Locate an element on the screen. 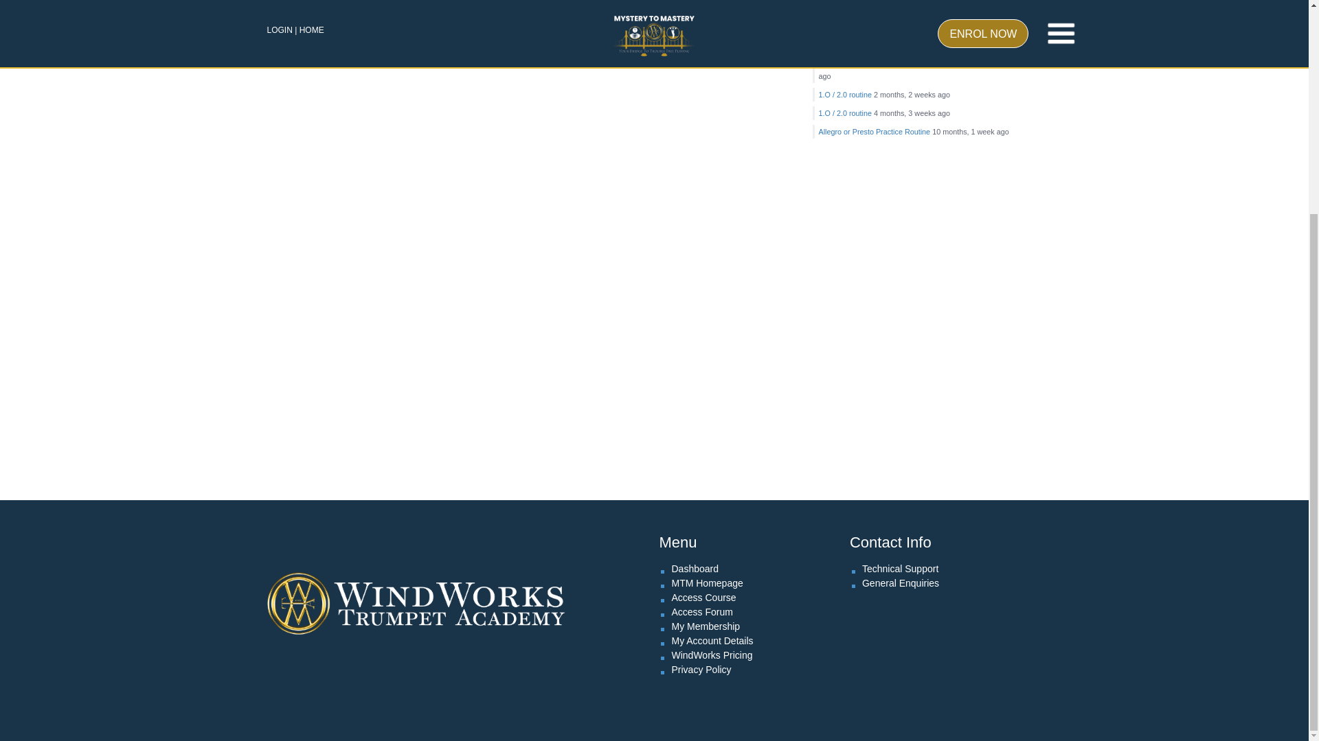 This screenshot has width=1319, height=741. My Membership is located at coordinates (706, 626).